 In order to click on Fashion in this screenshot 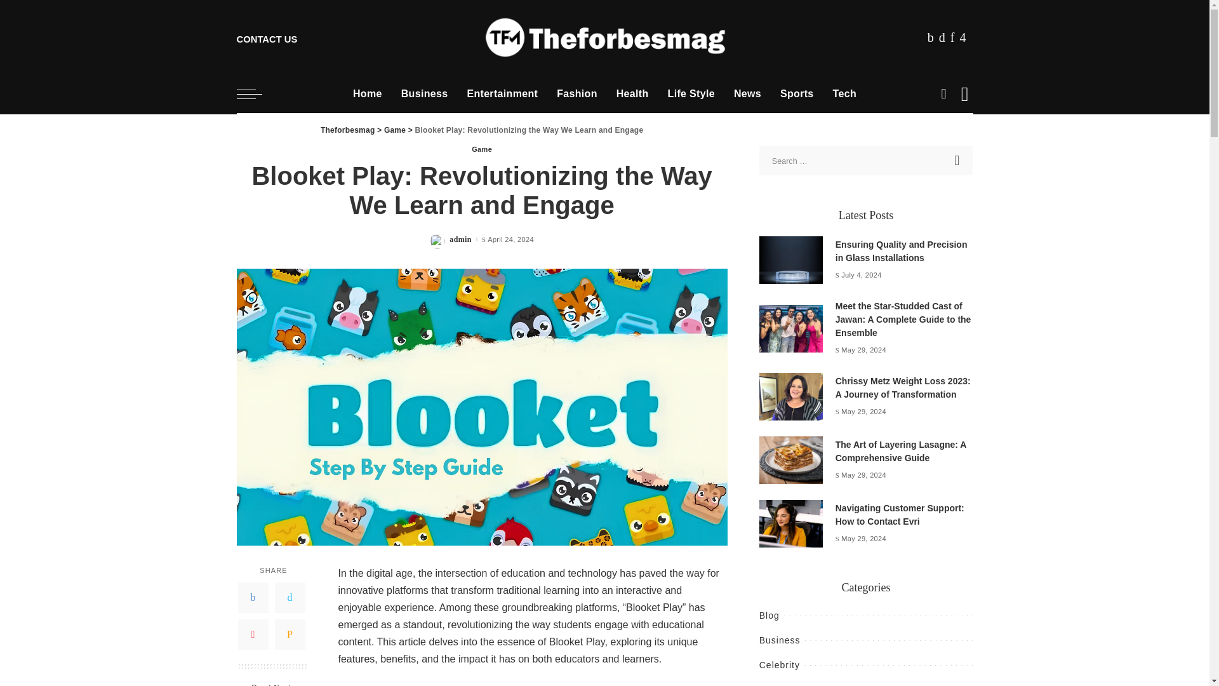, I will do `click(577, 94)`.